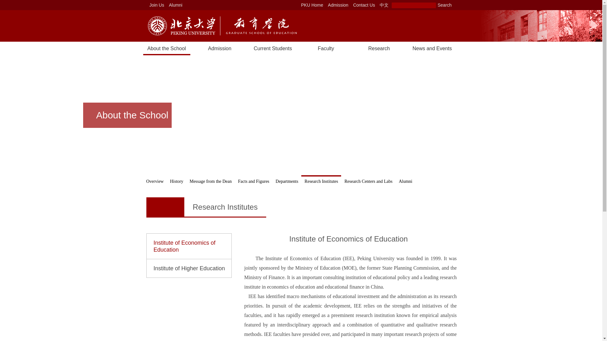  Describe the element at coordinates (312, 5) in the screenshot. I see `PKU Home` at that location.